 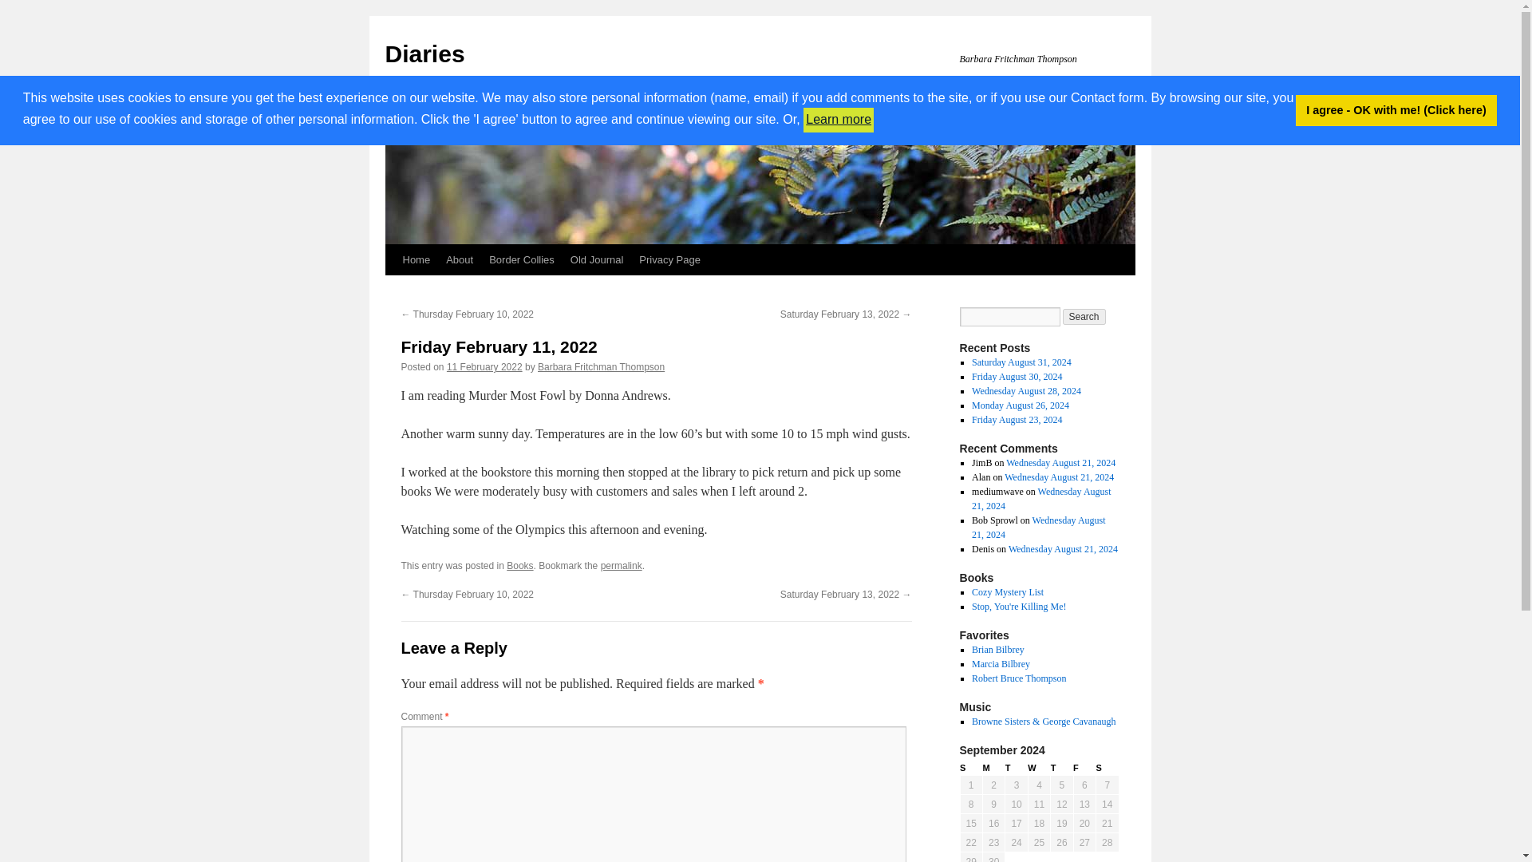 I want to click on Friday August 30, 2024, so click(x=1017, y=377).